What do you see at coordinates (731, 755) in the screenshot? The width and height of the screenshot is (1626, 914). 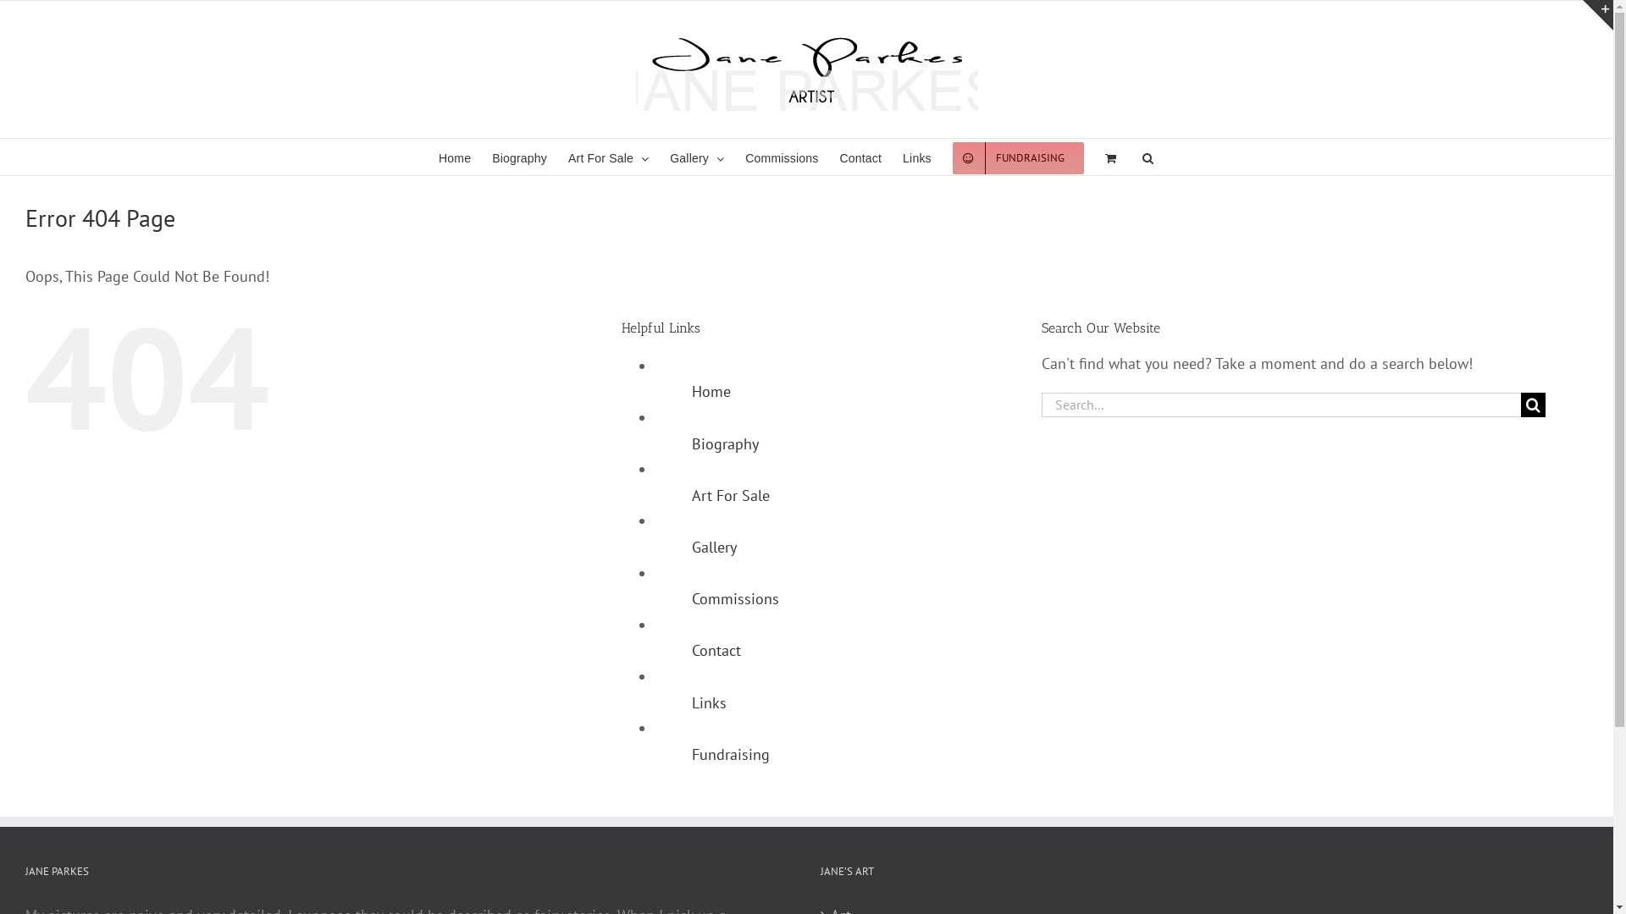 I see `Fundraising` at bounding box center [731, 755].